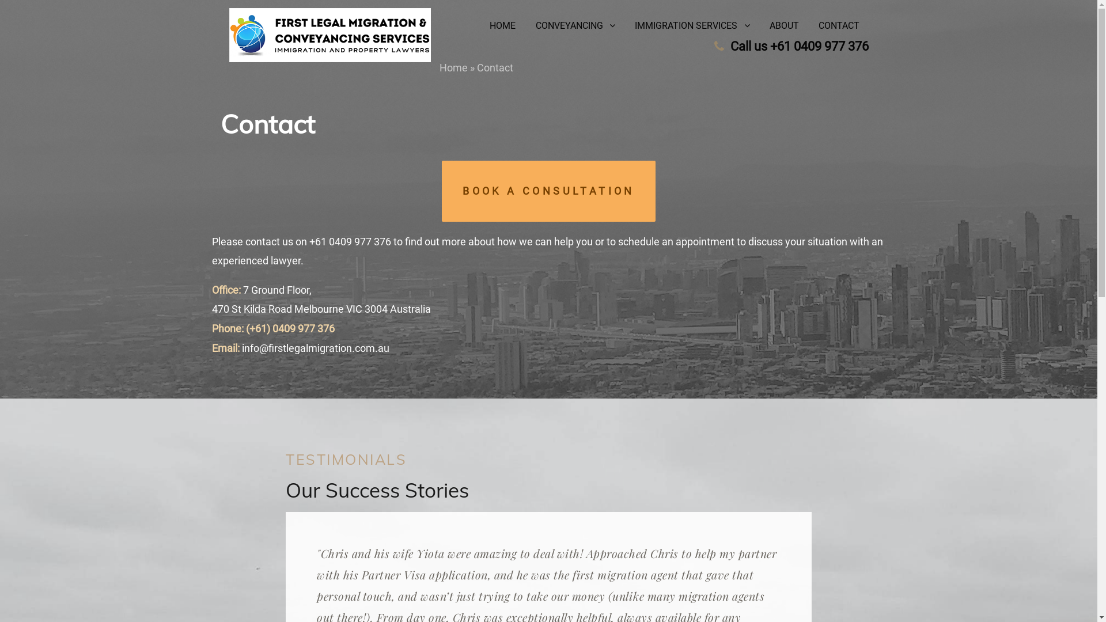 The height and width of the screenshot is (622, 1106). What do you see at coordinates (548, 191) in the screenshot?
I see `BOOK A CONSULTATION` at bounding box center [548, 191].